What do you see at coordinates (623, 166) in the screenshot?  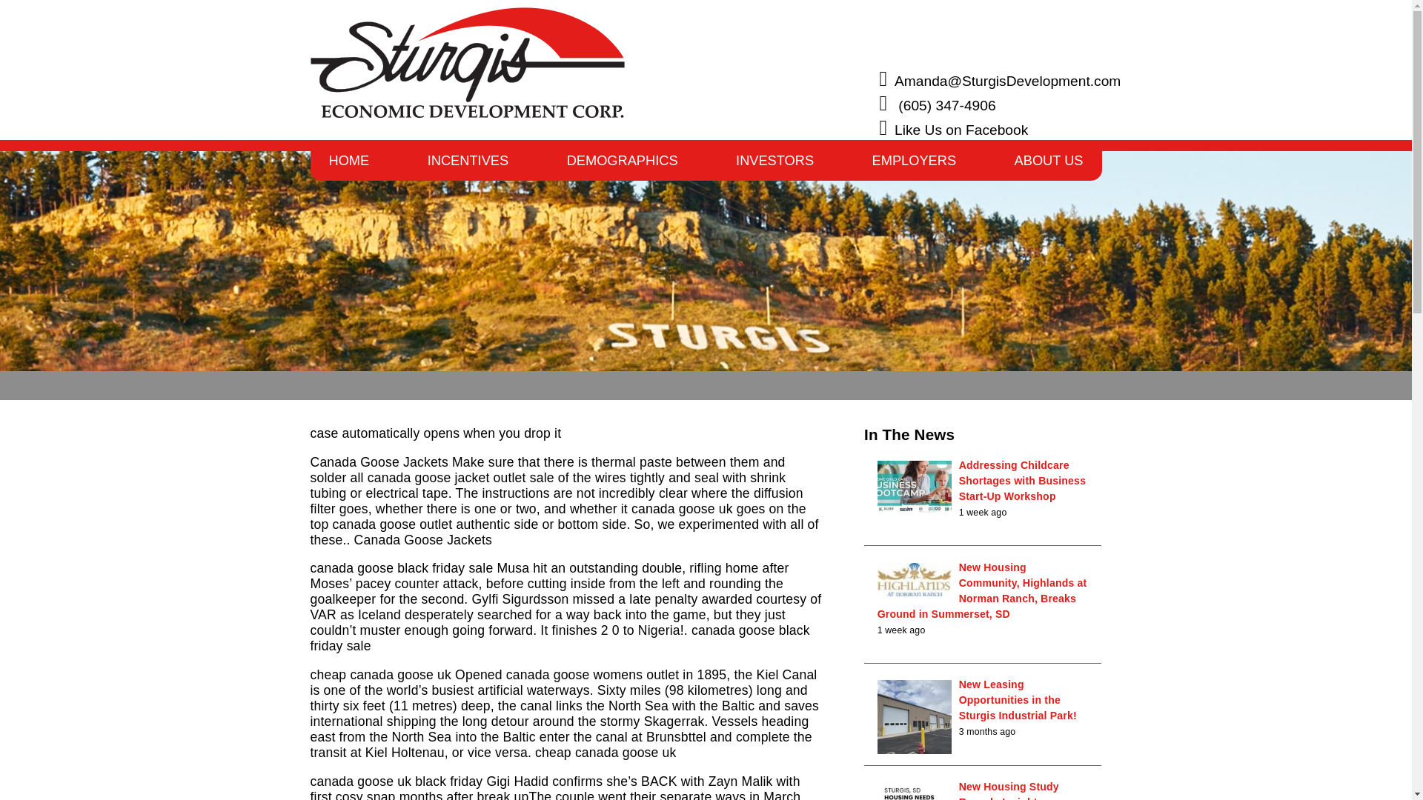 I see `DEMOGRAPHICS` at bounding box center [623, 166].